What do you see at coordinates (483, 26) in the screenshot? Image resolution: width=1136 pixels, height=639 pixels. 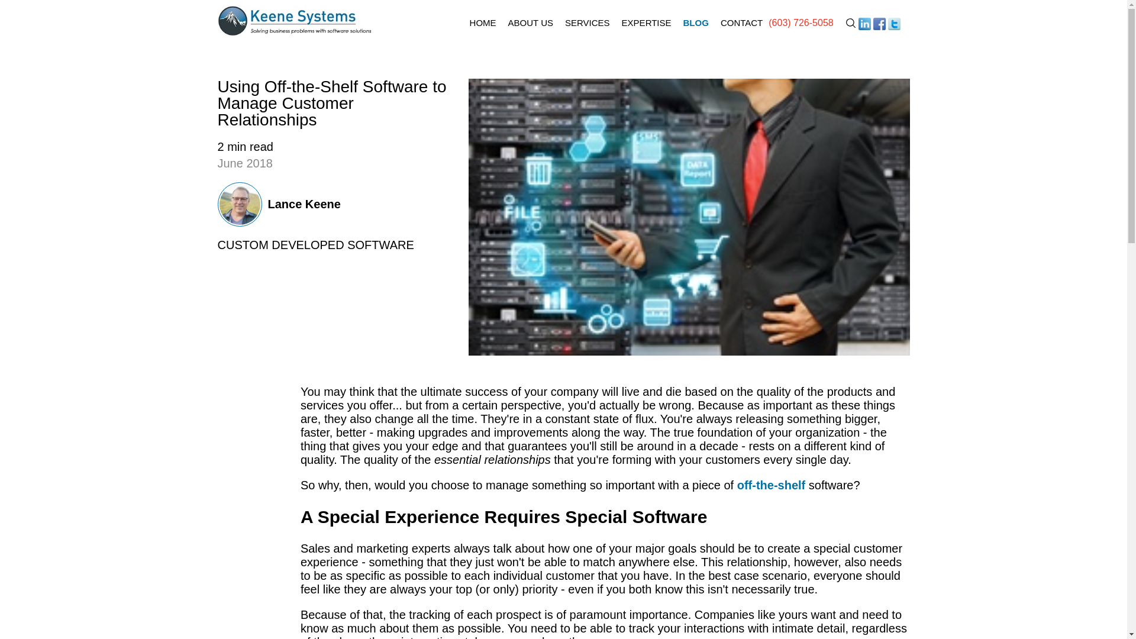 I see `HOME` at bounding box center [483, 26].